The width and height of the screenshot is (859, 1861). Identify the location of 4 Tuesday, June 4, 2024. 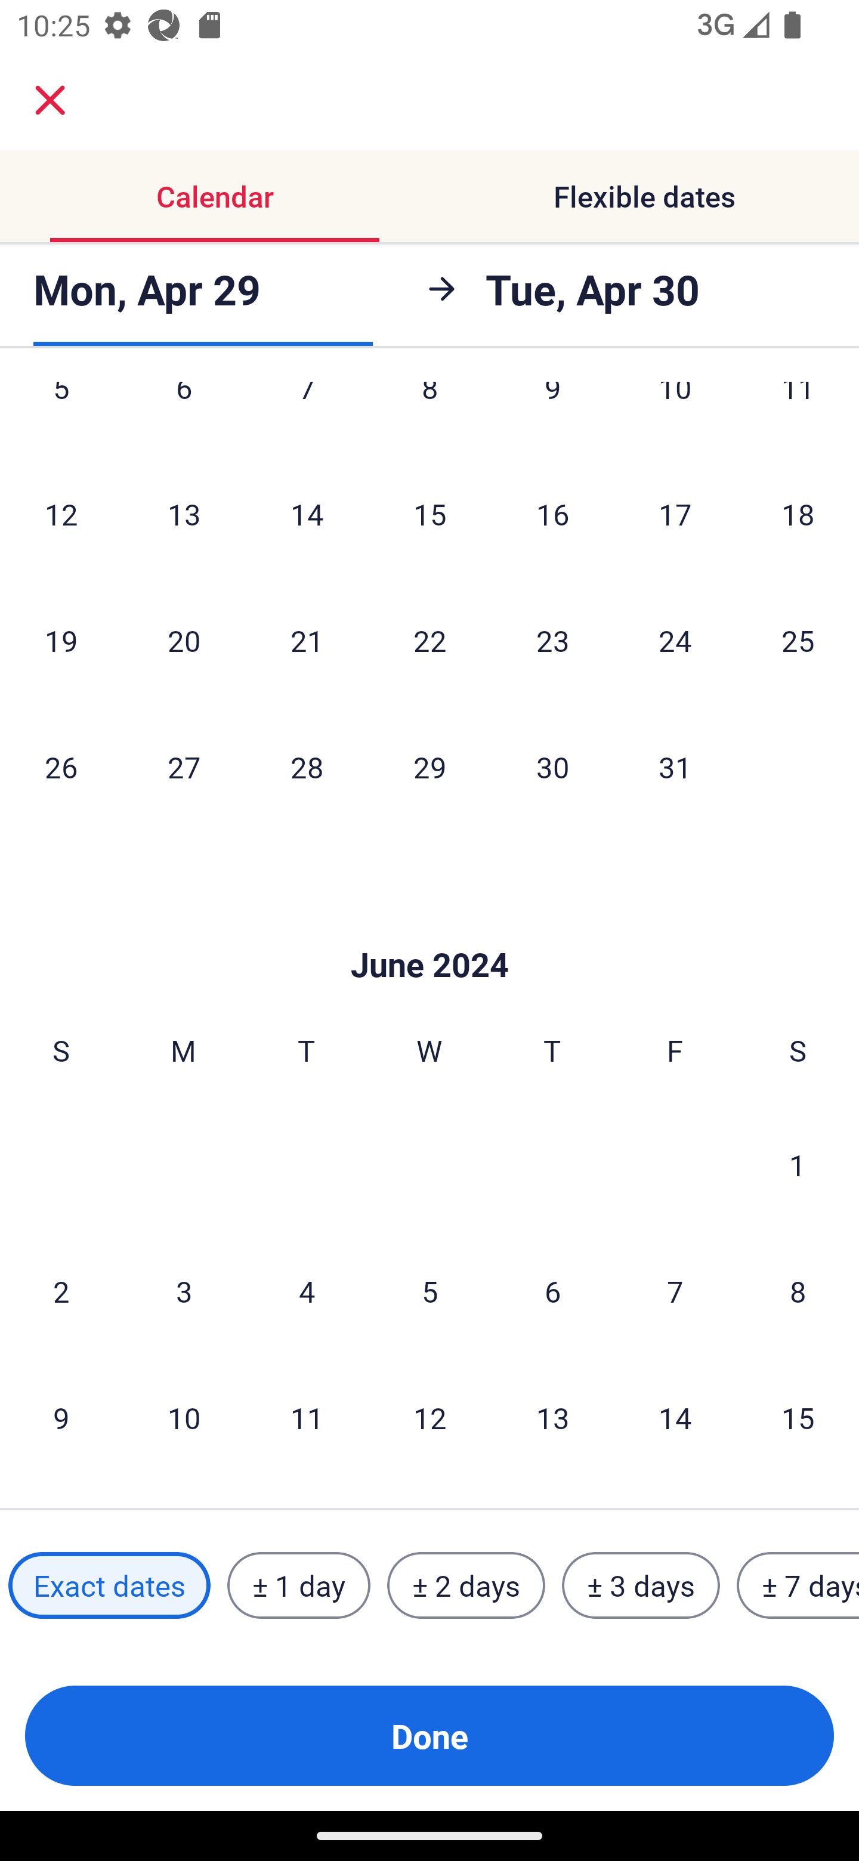
(307, 1291).